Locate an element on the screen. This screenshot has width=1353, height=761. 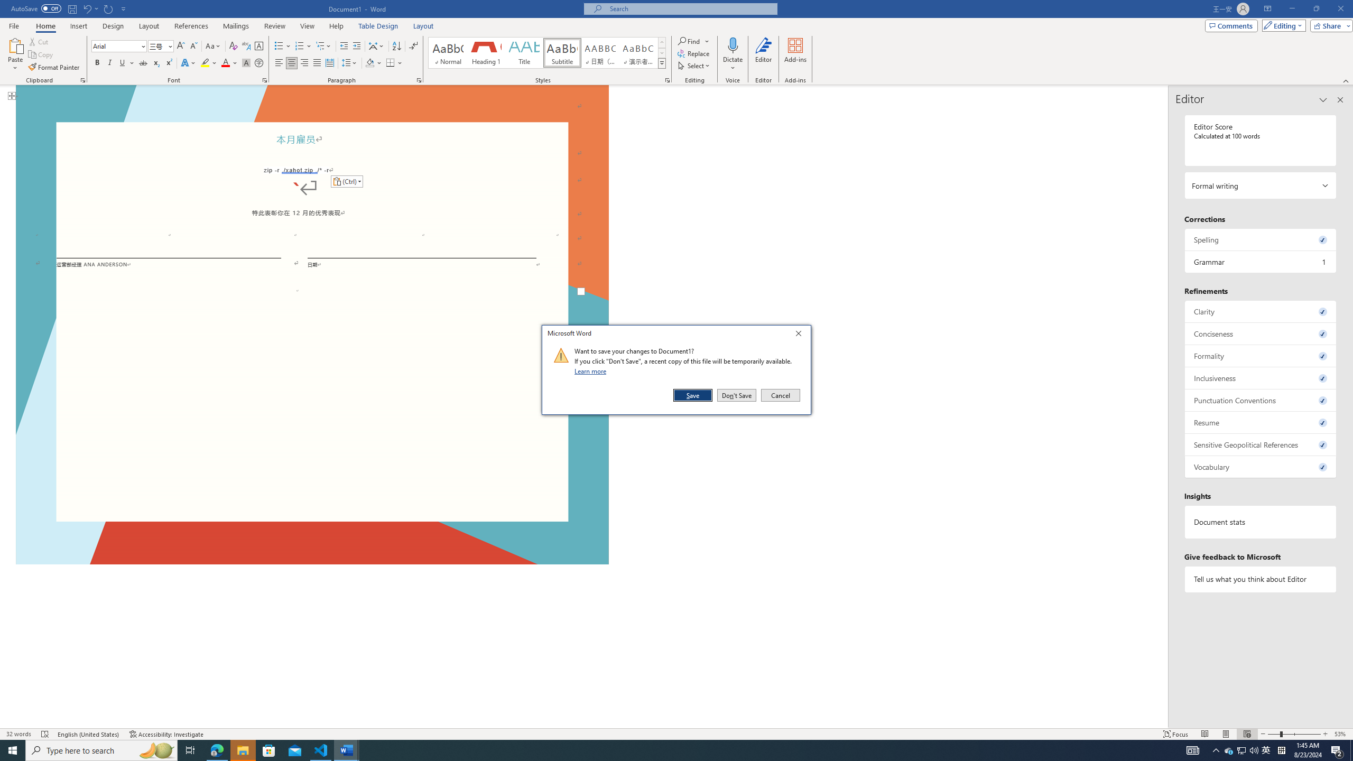
Clarity, 0 issues. Press space or enter to review items. is located at coordinates (1261, 311).